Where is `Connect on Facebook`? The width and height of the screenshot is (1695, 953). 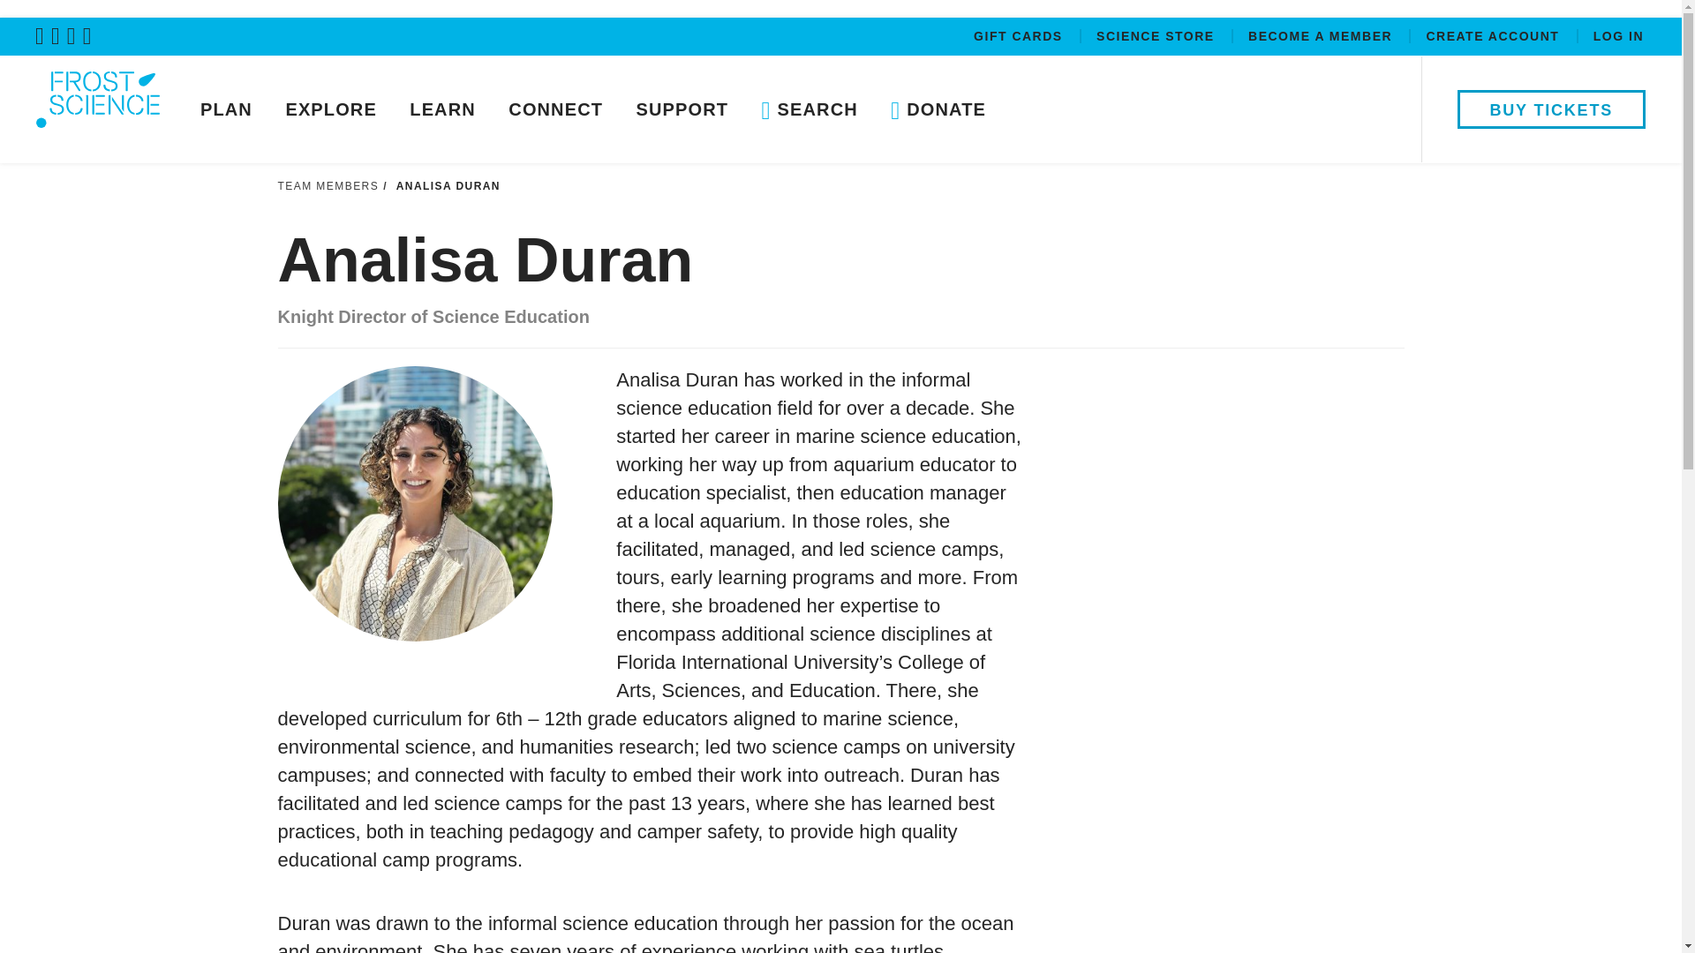
Connect on Facebook is located at coordinates (58, 35).